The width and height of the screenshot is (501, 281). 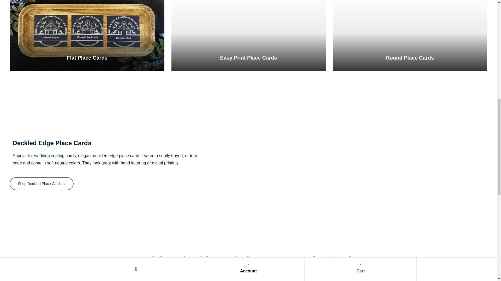 What do you see at coordinates (87, 36) in the screenshot?
I see `Flat Place Cards` at bounding box center [87, 36].